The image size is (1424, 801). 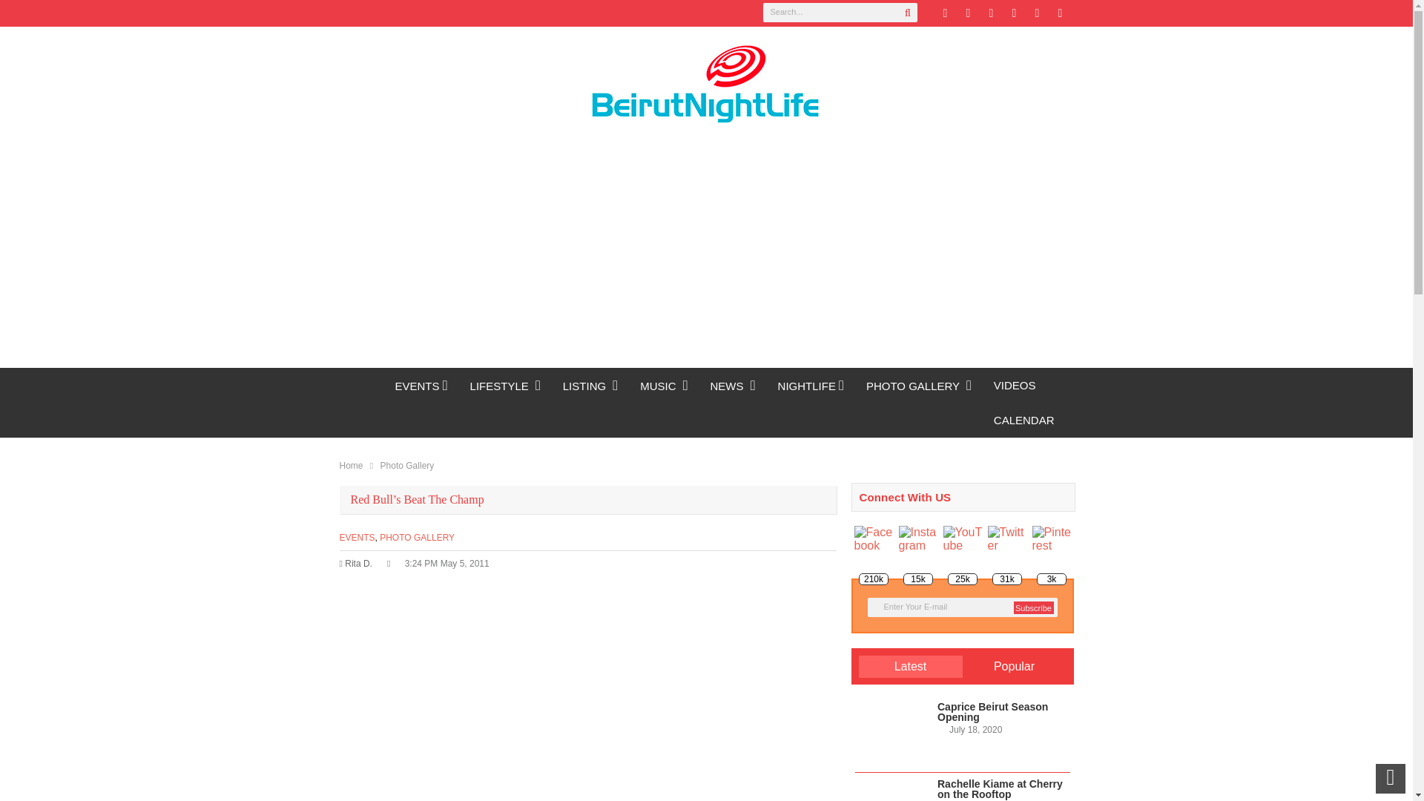 What do you see at coordinates (1037, 13) in the screenshot?
I see `Instagram` at bounding box center [1037, 13].